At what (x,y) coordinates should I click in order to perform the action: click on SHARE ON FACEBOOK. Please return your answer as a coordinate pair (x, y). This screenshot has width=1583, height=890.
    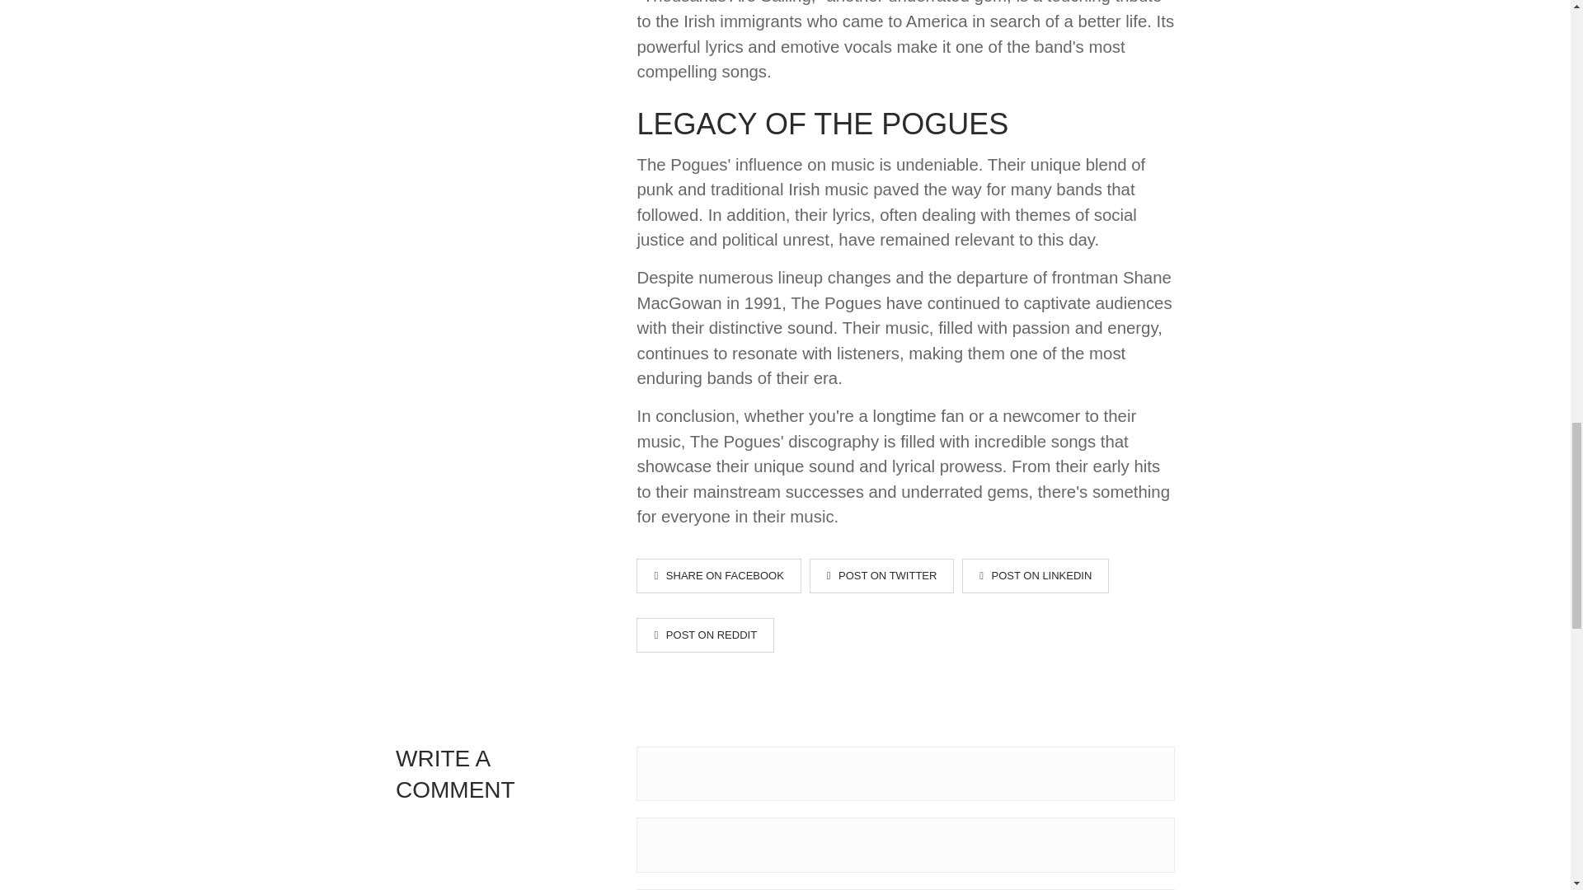
    Looking at the image, I should click on (718, 576).